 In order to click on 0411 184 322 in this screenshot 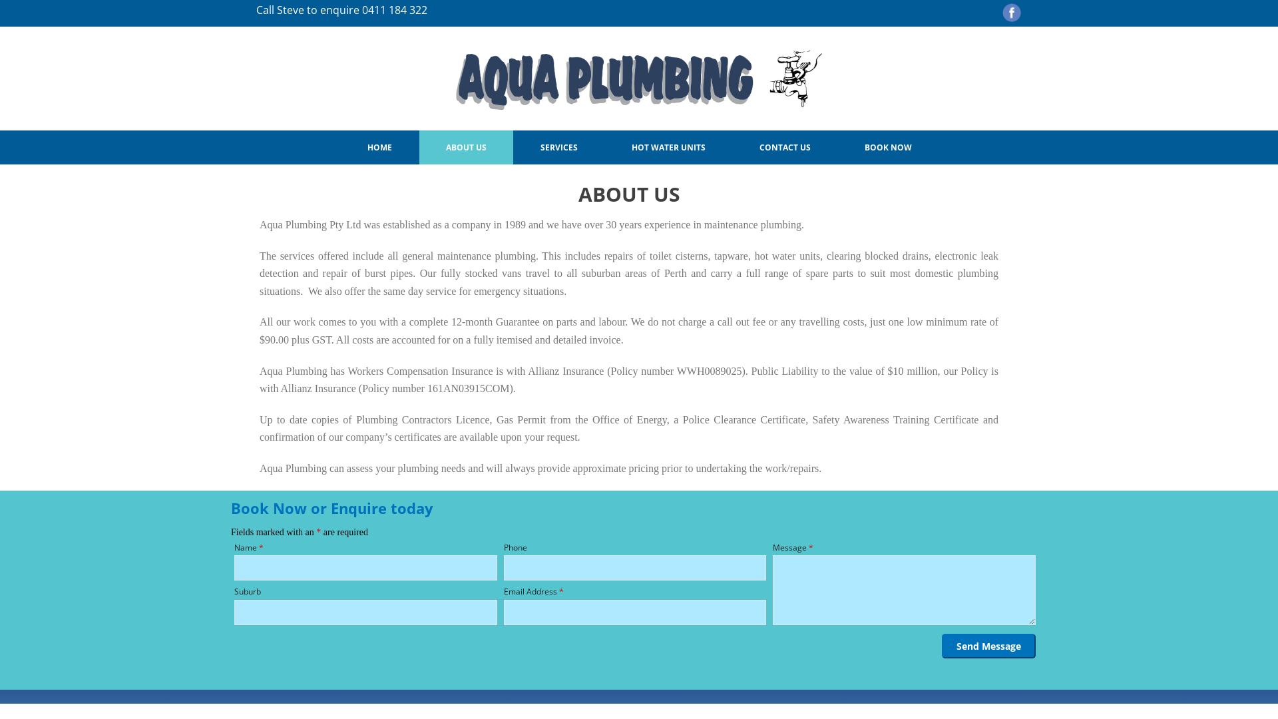, I will do `click(395, 10)`.